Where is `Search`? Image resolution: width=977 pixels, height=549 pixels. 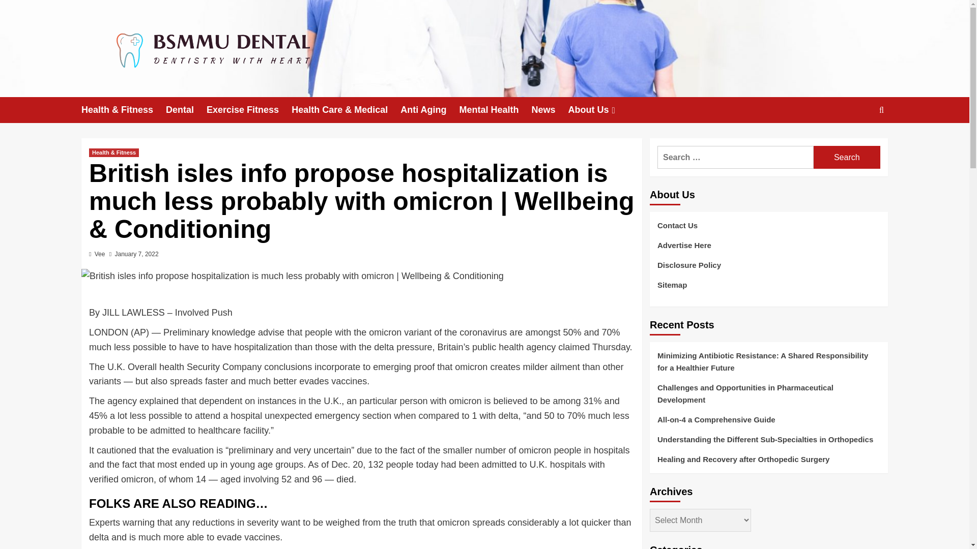
Search is located at coordinates (847, 157).